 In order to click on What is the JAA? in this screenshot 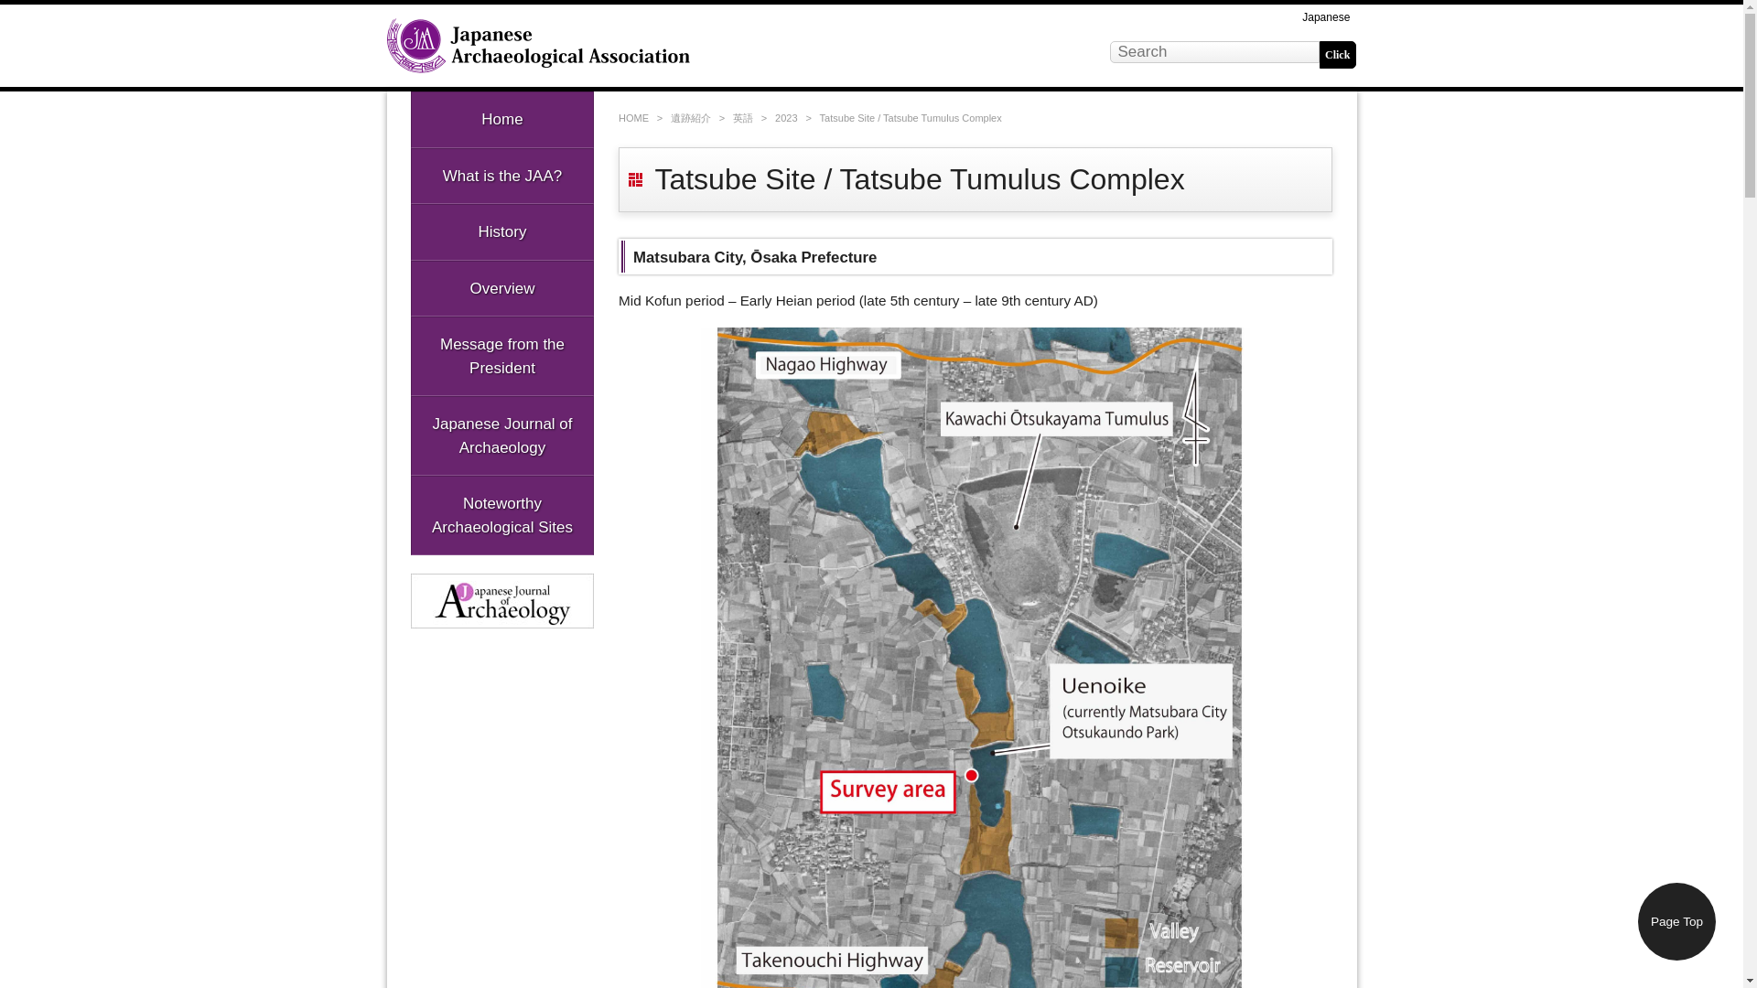, I will do `click(501, 176)`.